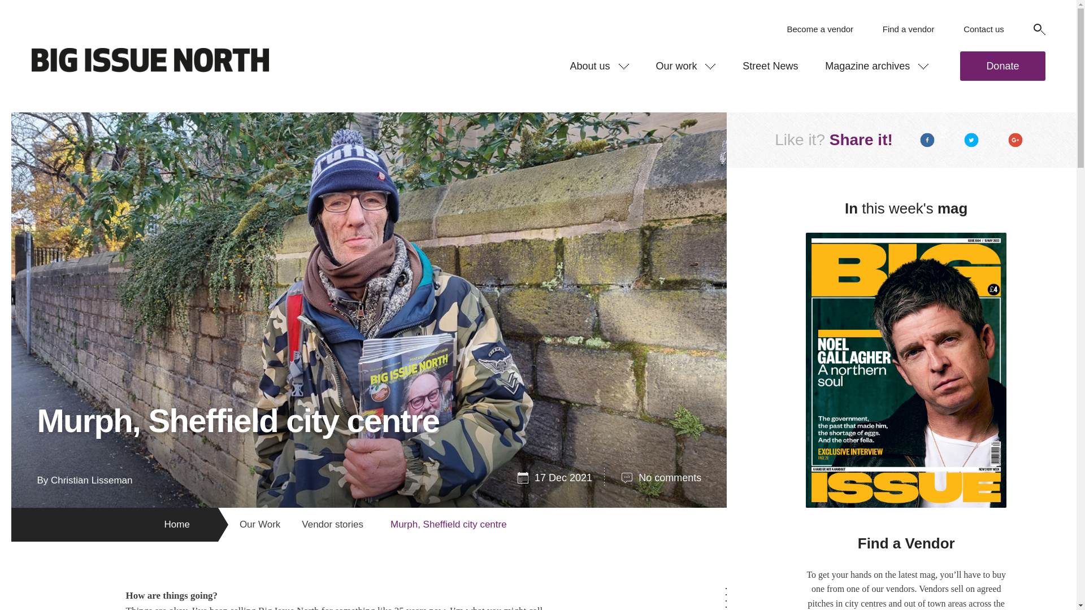 The height and width of the screenshot is (610, 1085). I want to click on Find a vendor, so click(909, 29).